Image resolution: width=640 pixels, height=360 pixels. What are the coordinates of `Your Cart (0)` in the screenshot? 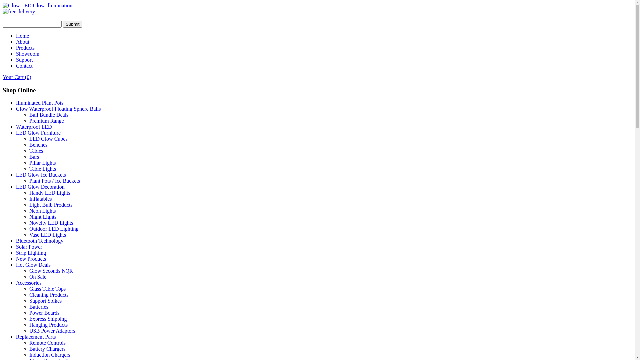 It's located at (17, 77).